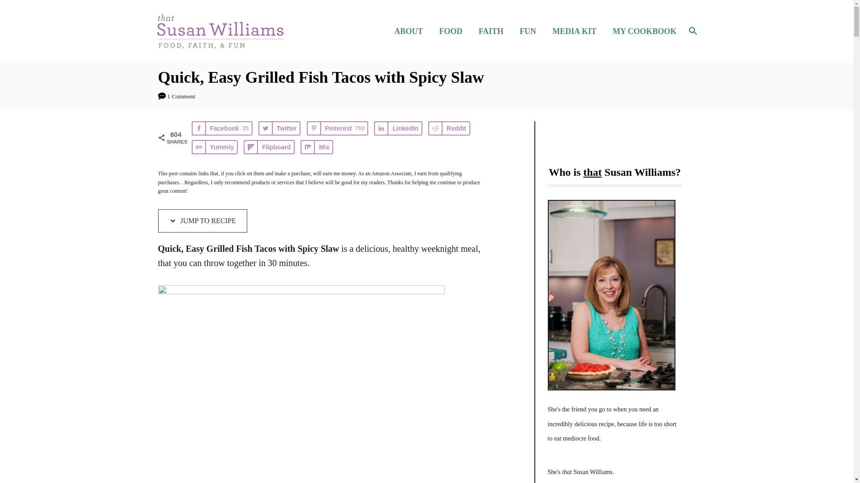 The image size is (860, 483). I want to click on MY COOKBOOK, so click(269, 147).